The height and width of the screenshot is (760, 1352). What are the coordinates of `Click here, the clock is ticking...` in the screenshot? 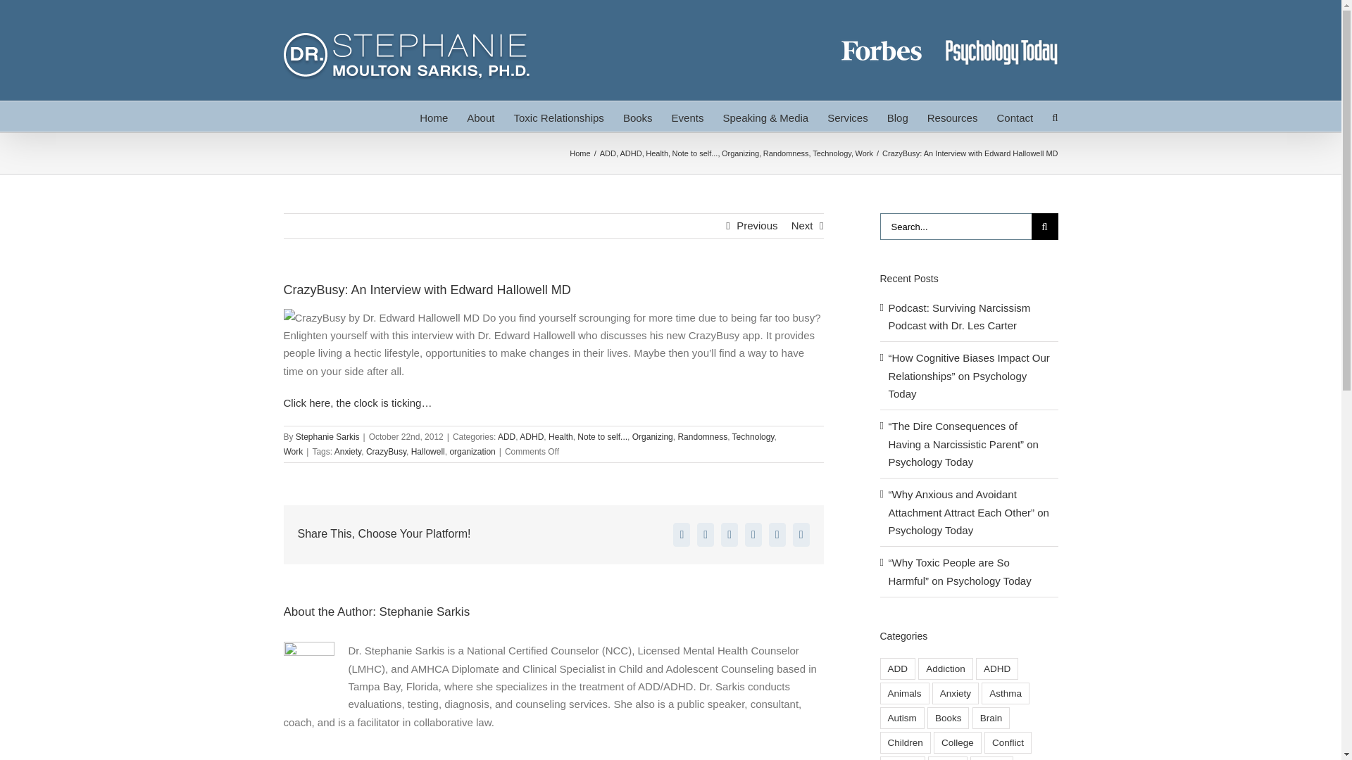 It's located at (356, 403).